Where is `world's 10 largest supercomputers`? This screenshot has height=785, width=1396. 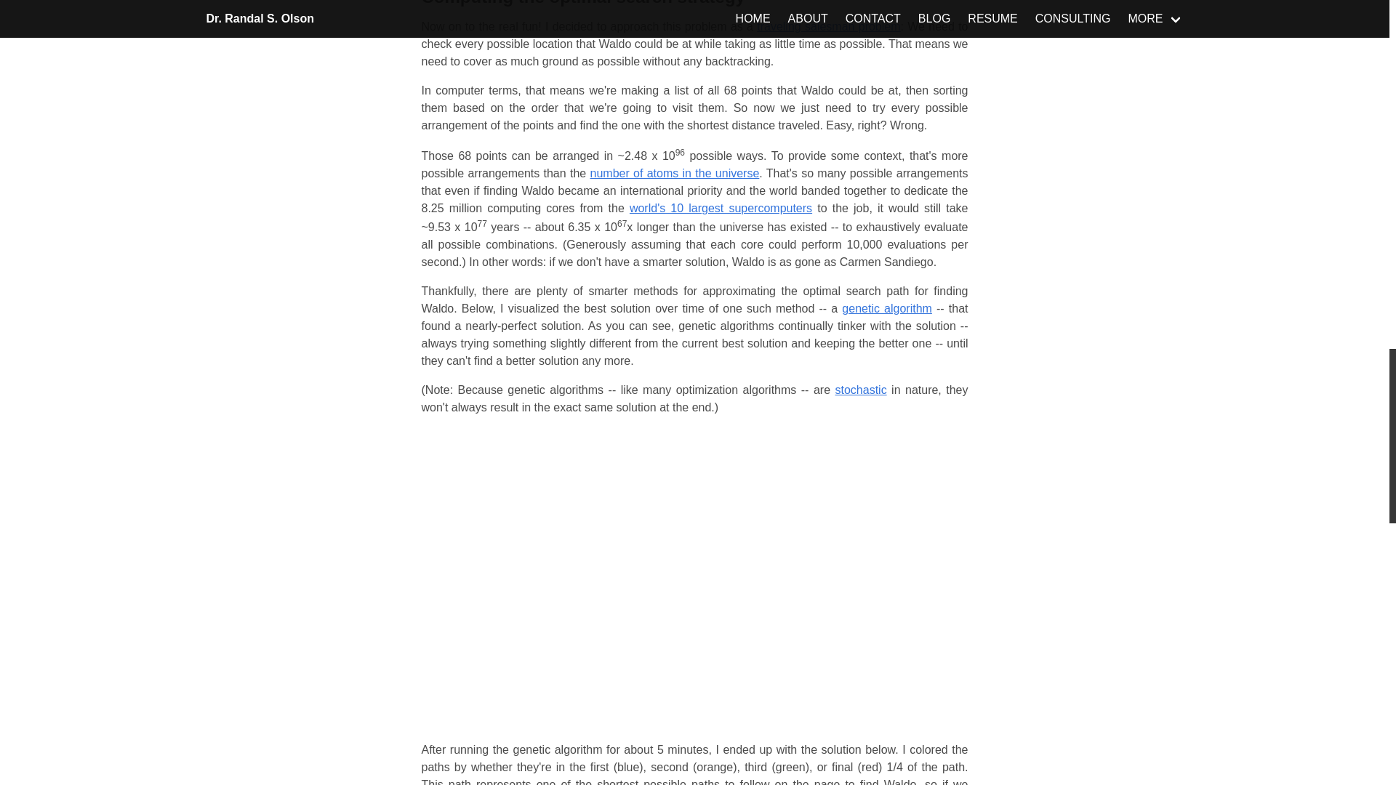
world's 10 largest supercomputers is located at coordinates (721, 208).